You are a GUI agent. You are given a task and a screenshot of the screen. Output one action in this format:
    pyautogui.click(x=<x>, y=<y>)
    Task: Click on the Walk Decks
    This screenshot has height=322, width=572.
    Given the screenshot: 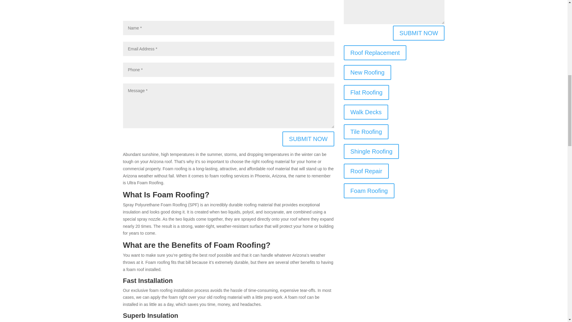 What is the action you would take?
    pyautogui.click(x=366, y=112)
    